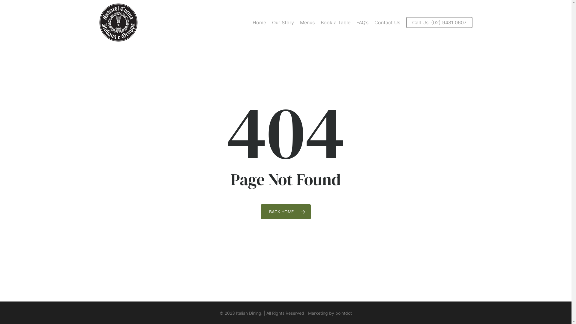  What do you see at coordinates (387, 22) in the screenshot?
I see `Contact Us` at bounding box center [387, 22].